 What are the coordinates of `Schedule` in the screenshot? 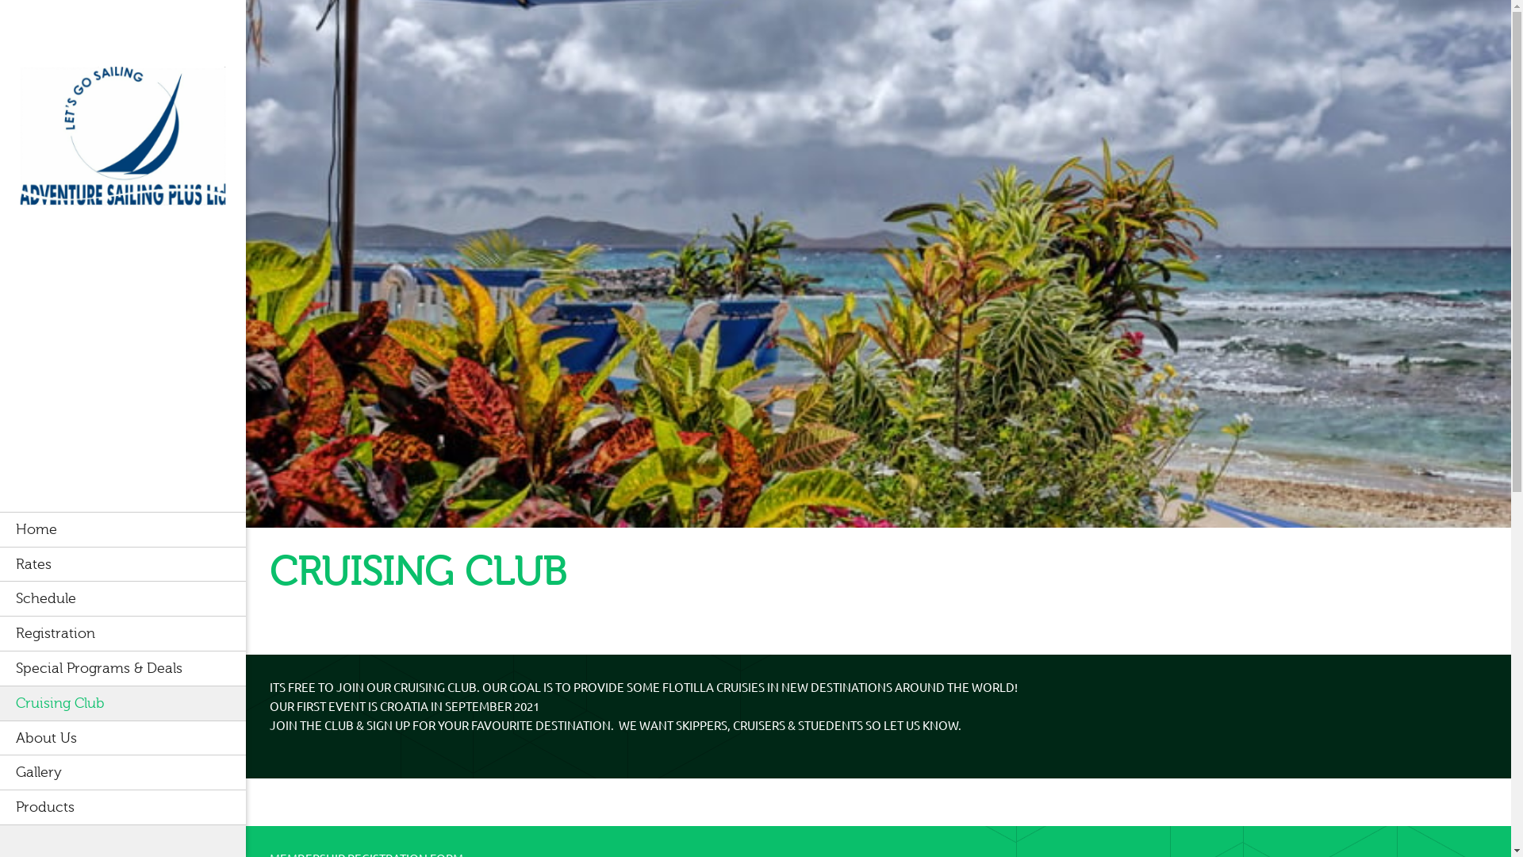 It's located at (123, 598).